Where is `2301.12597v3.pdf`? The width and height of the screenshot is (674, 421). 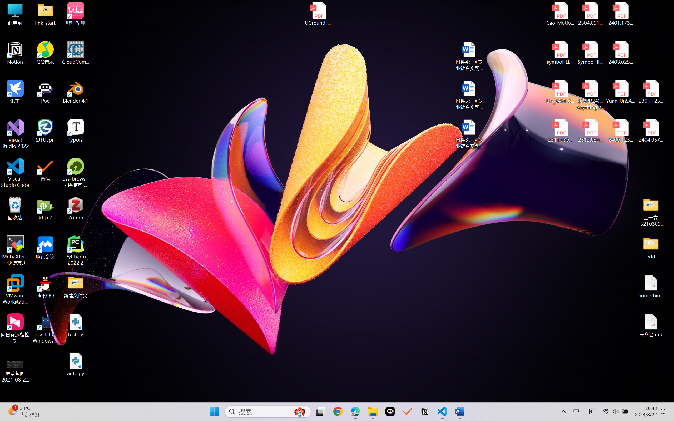
2301.12597v3.pdf is located at coordinates (651, 92).